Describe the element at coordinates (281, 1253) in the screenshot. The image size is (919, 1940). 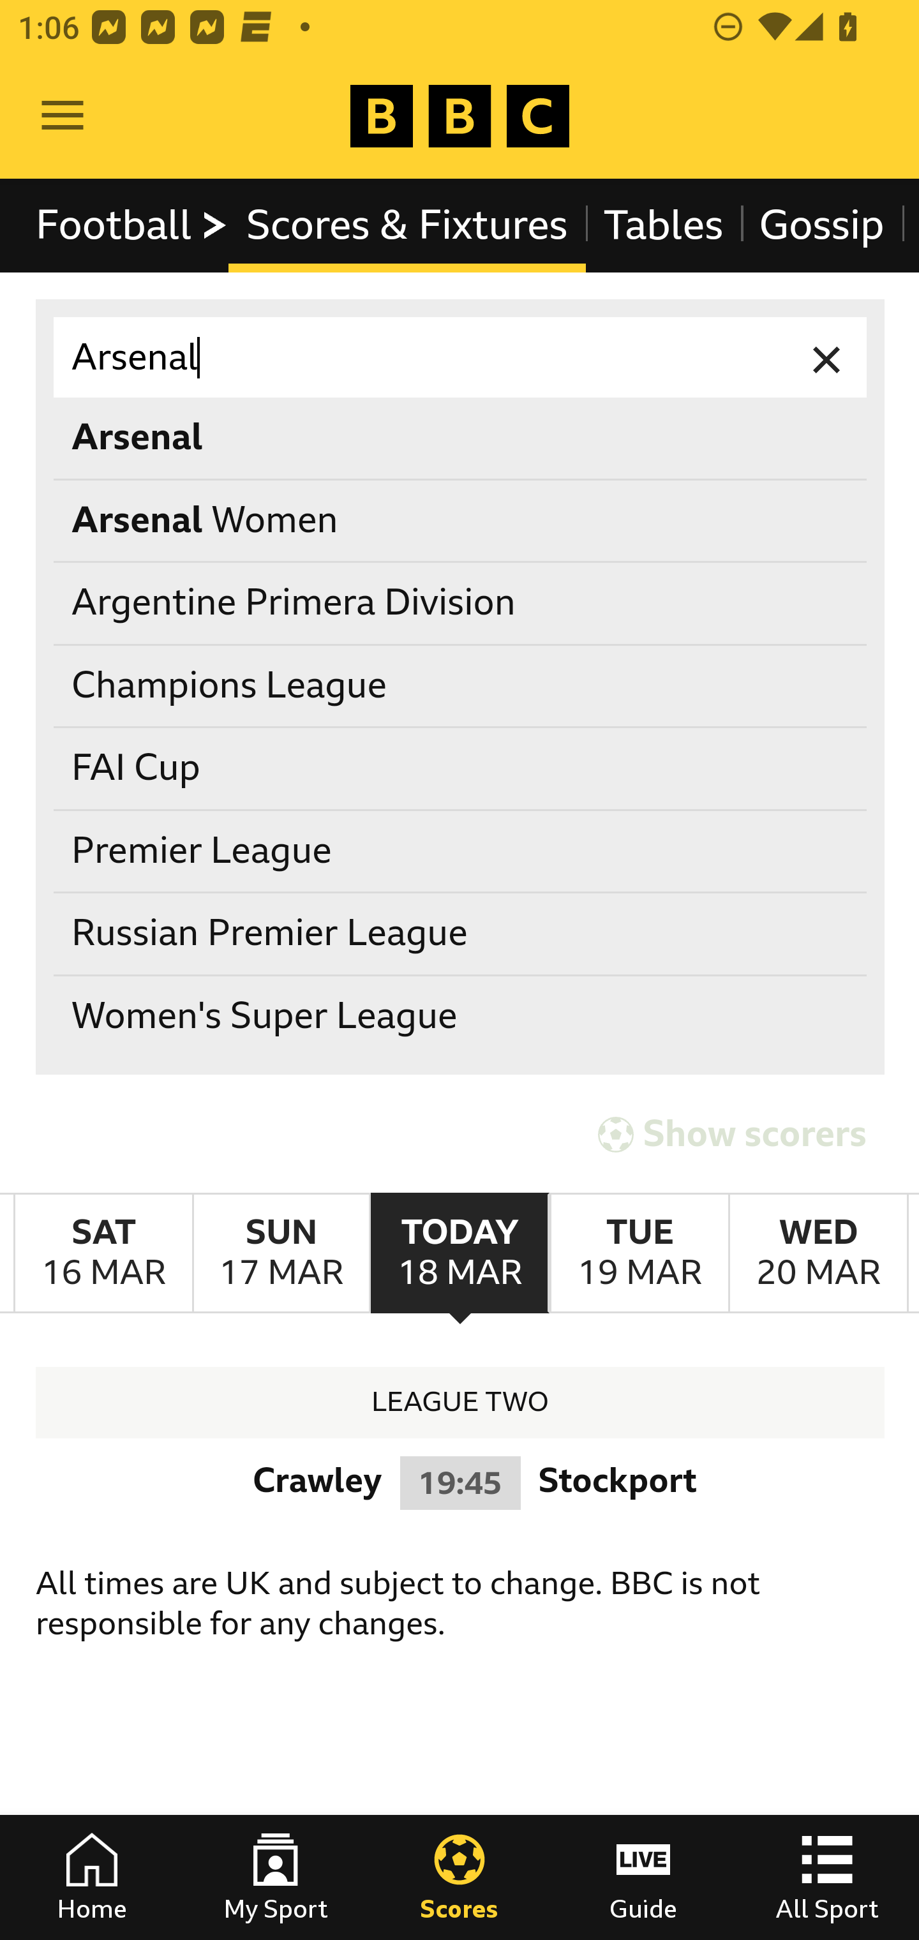
I see `SundayMarch 17th Sunday March 17th` at that location.